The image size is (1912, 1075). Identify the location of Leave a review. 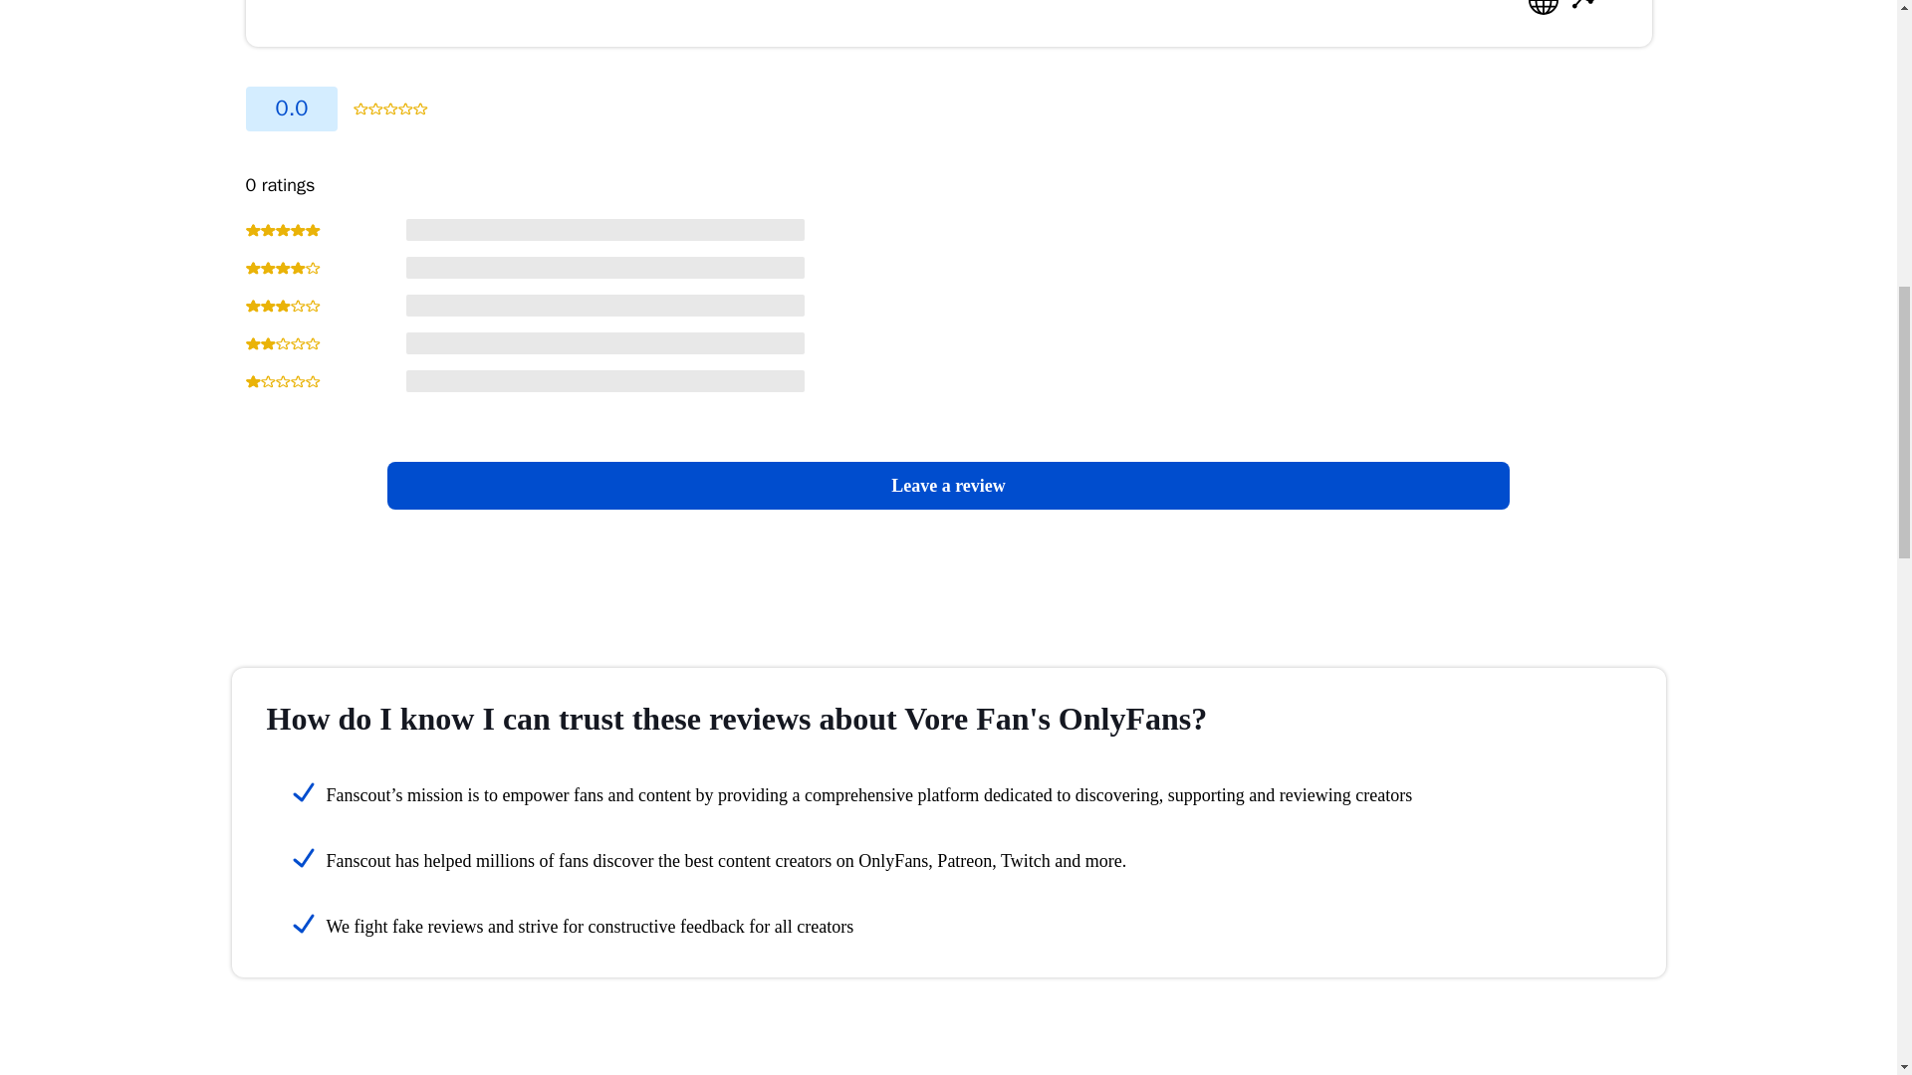
(948, 486).